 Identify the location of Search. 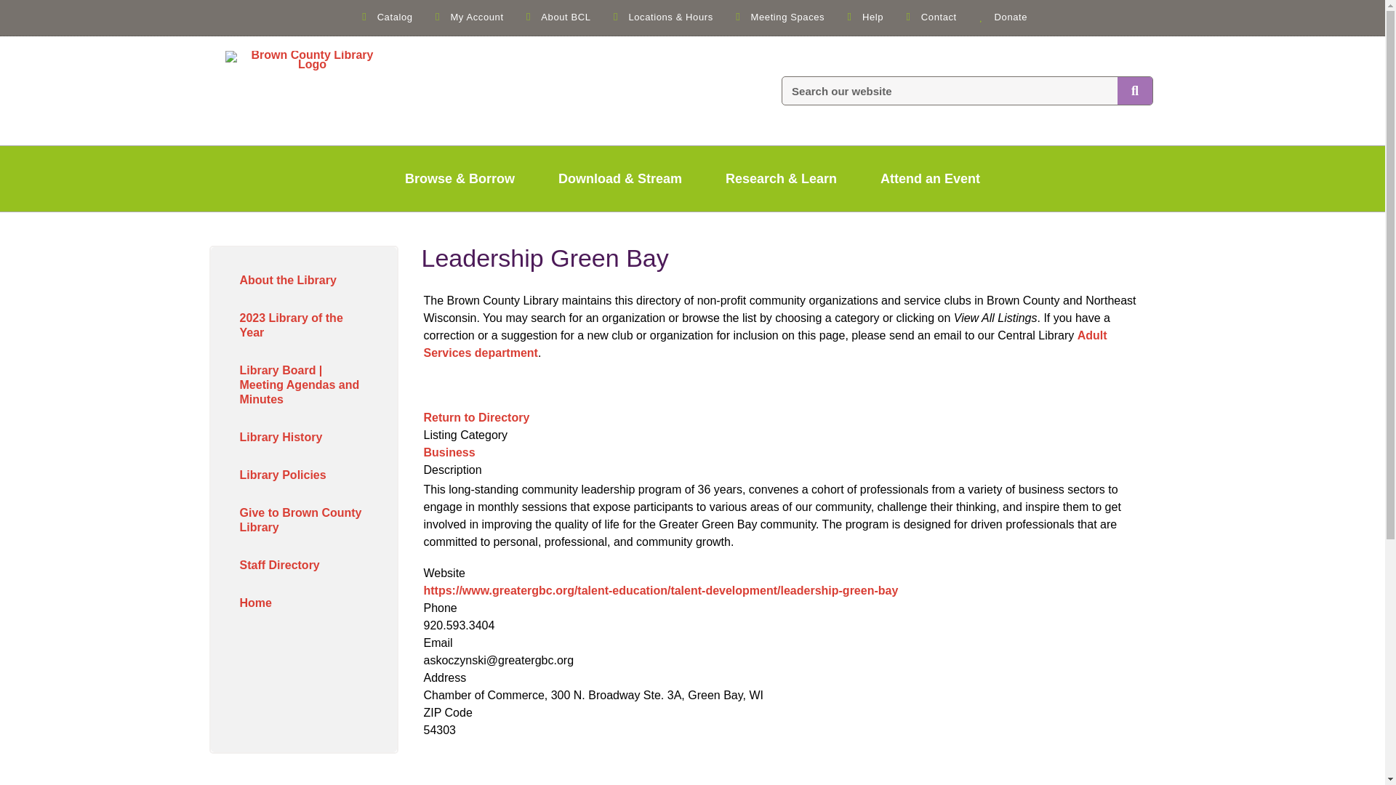
(195, 249).